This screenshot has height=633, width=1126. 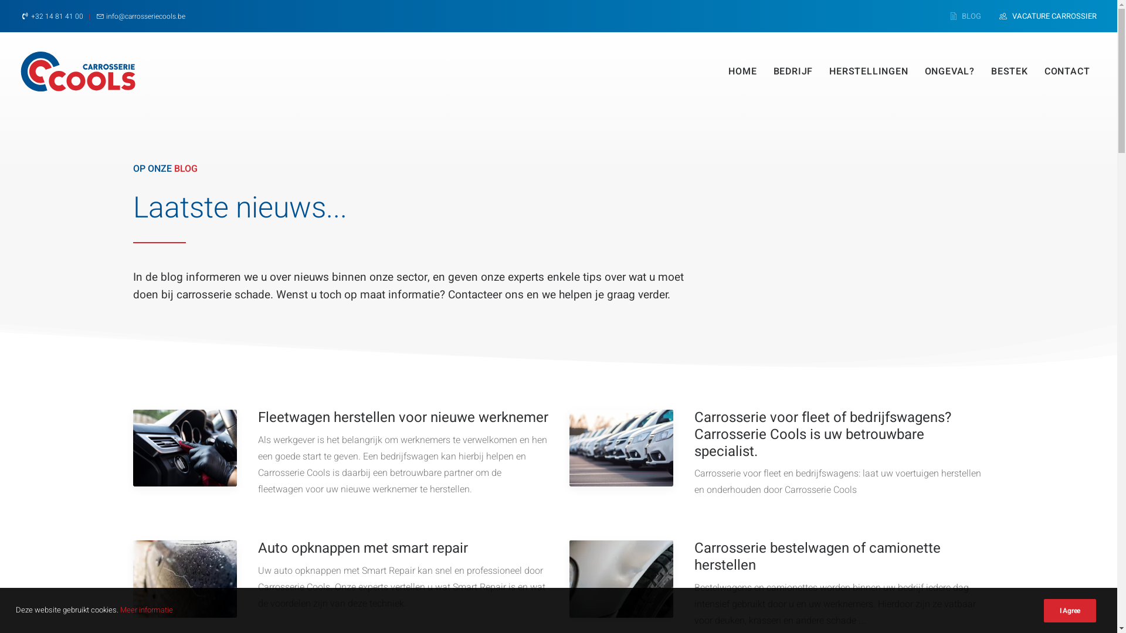 What do you see at coordinates (363, 549) in the screenshot?
I see `Auto opknappen met smart repair` at bounding box center [363, 549].